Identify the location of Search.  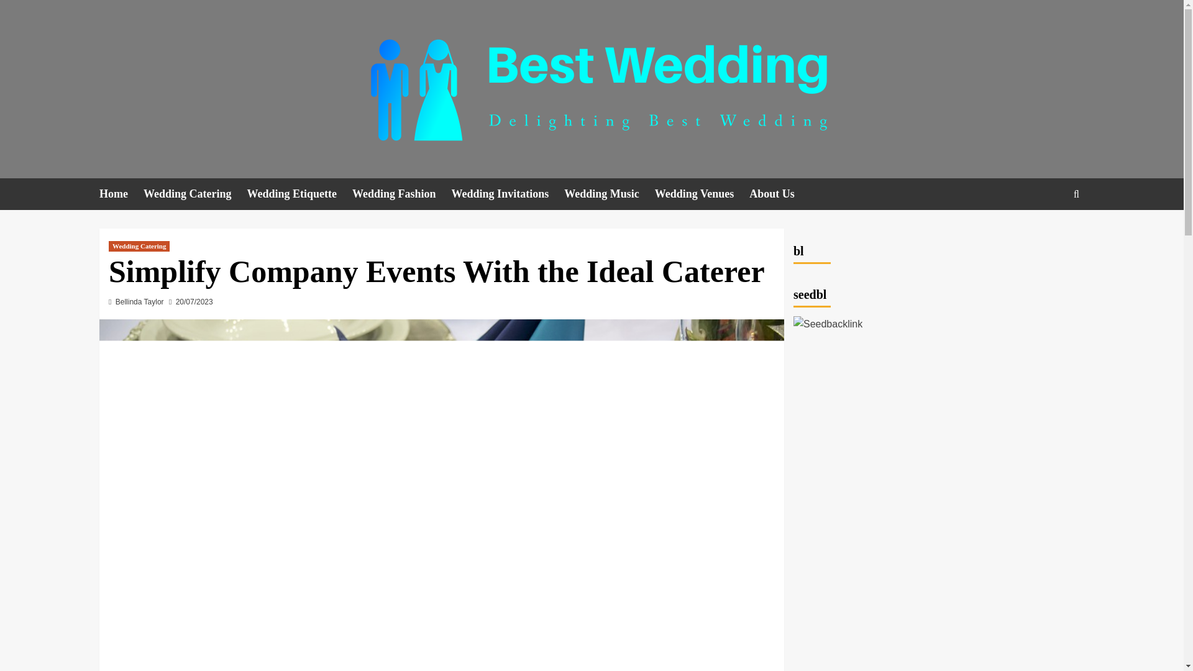
(1048, 232).